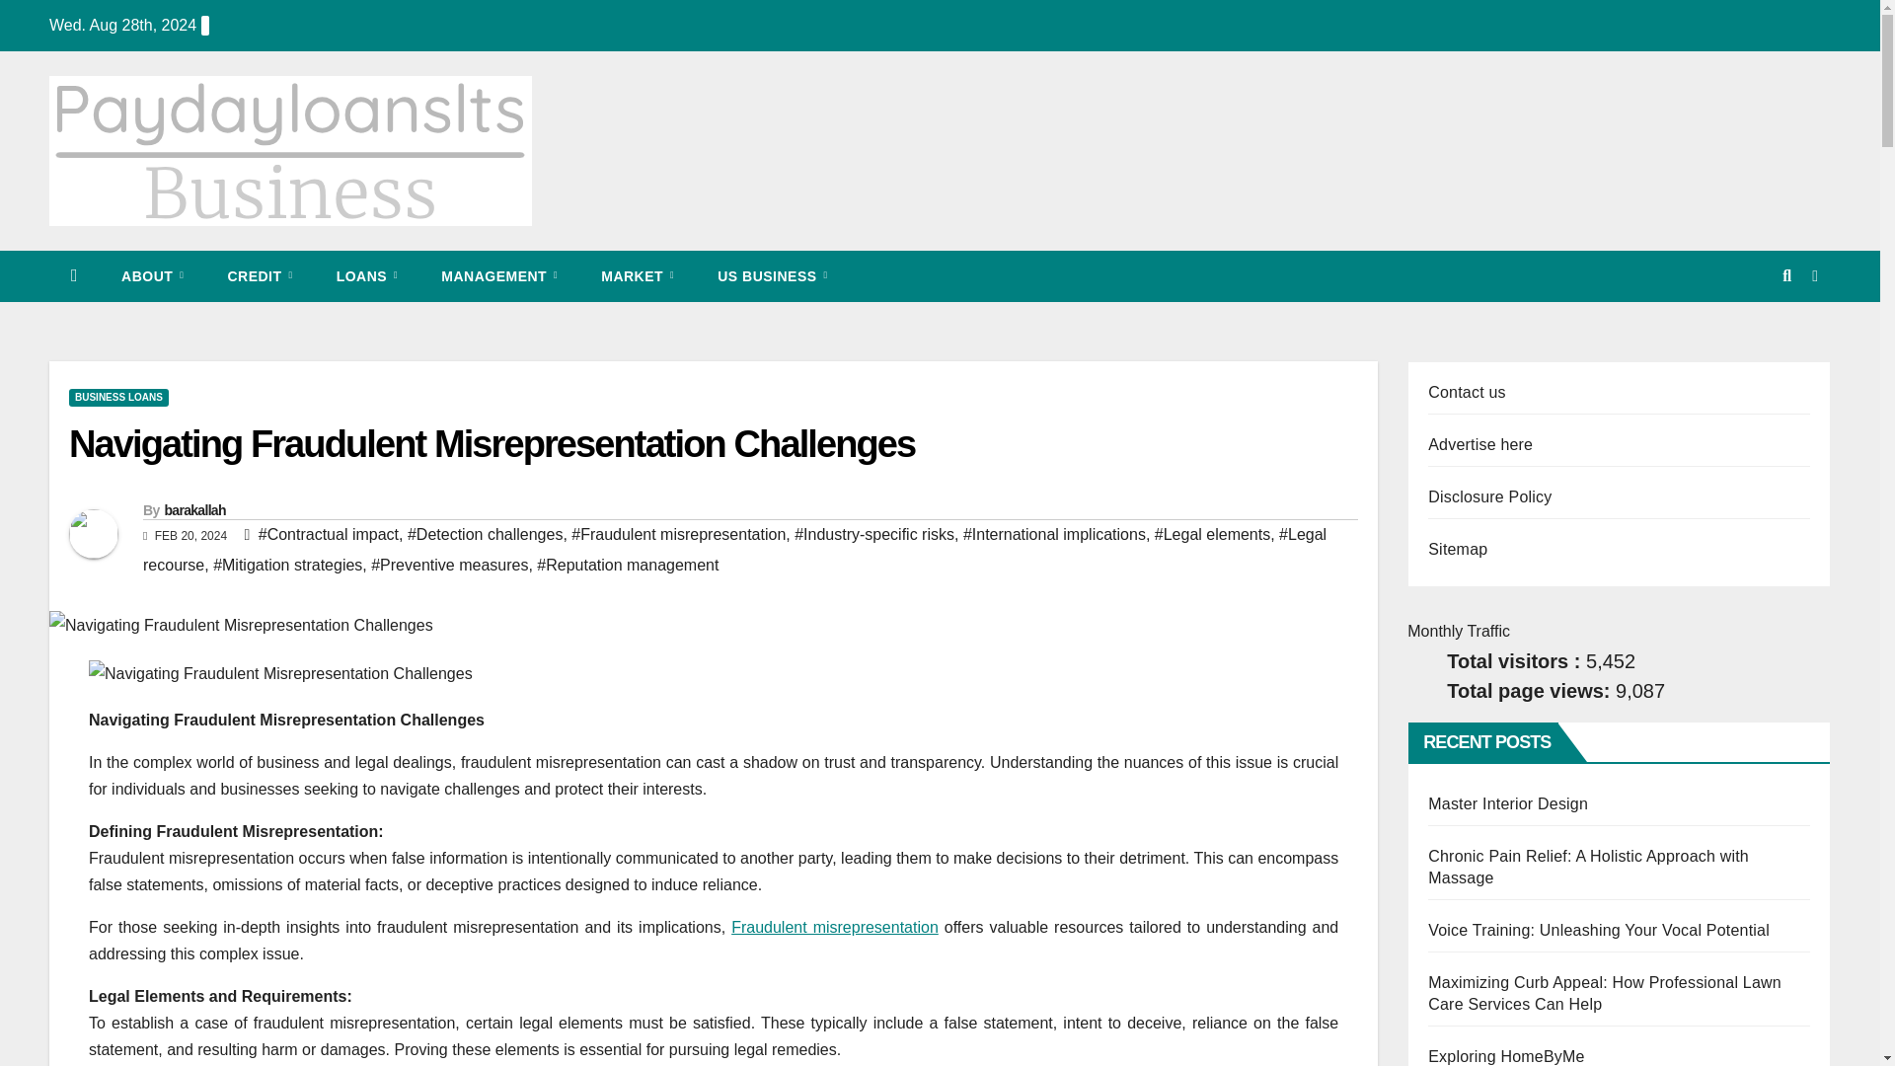  I want to click on LOANS, so click(367, 275).